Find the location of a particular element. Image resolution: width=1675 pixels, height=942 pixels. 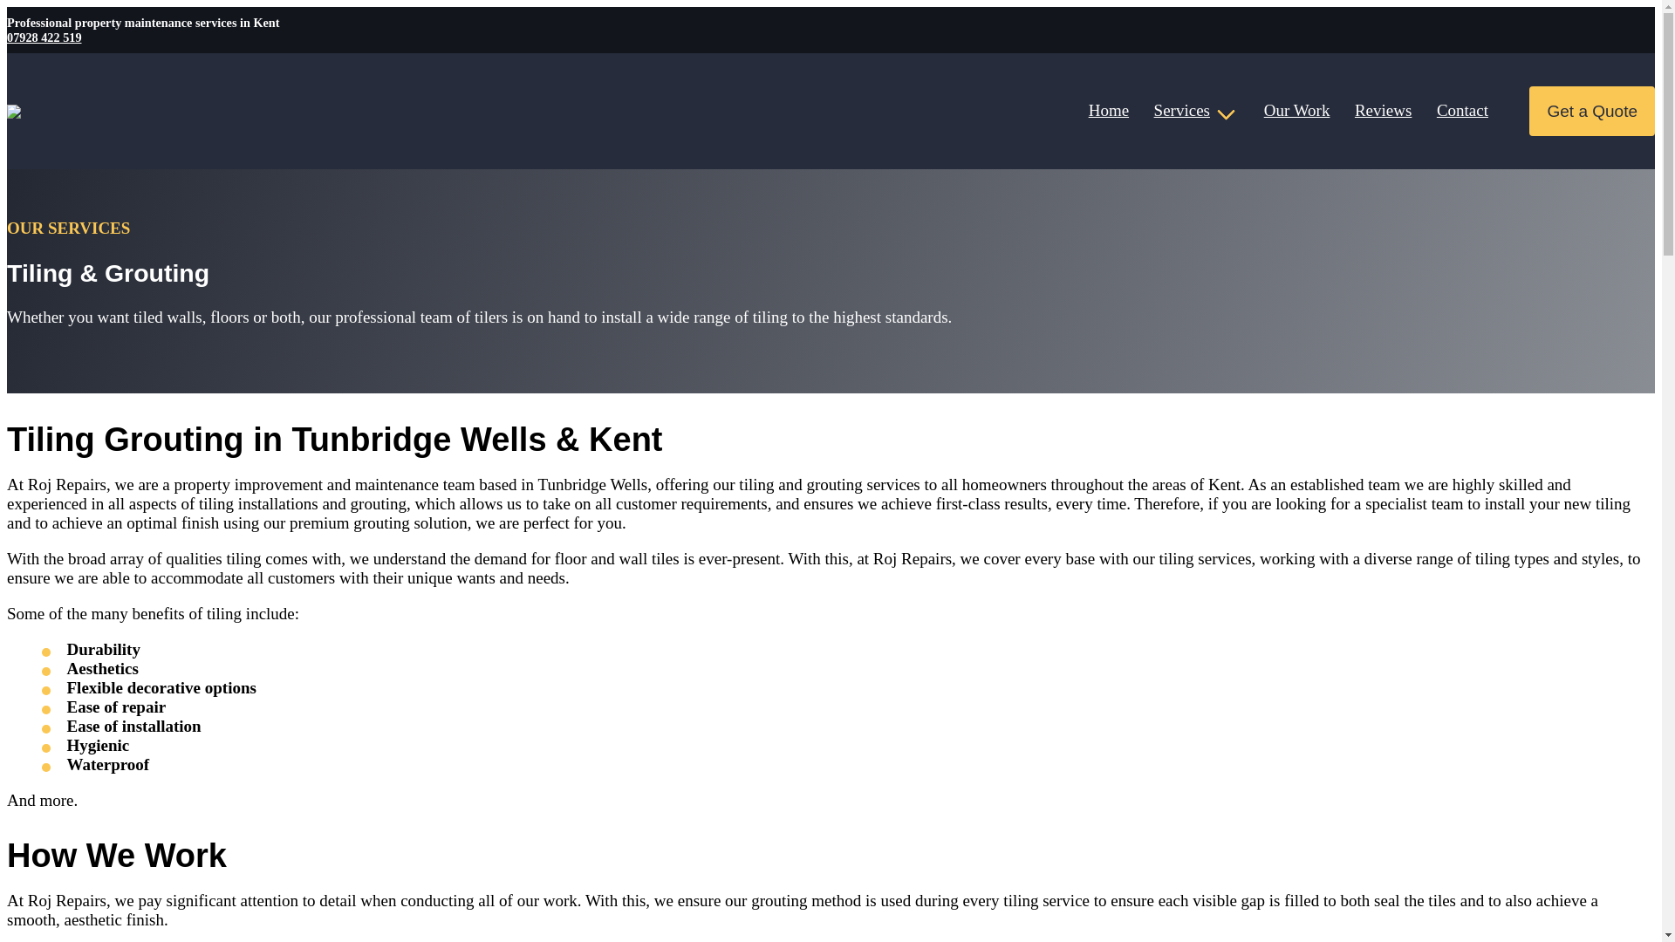

Get a Quote is located at coordinates (1591, 111).